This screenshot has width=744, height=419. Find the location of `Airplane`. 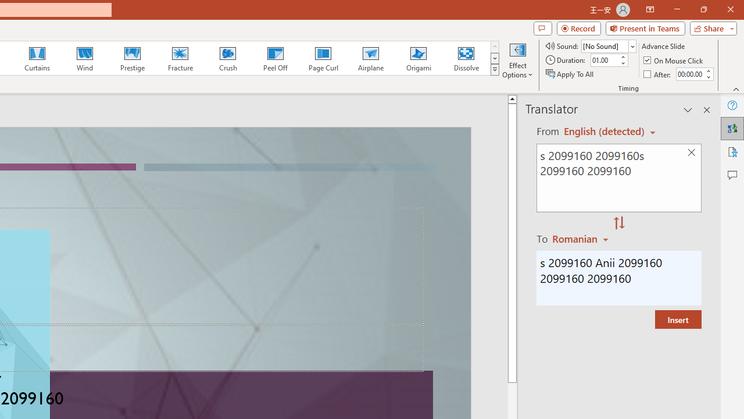

Airplane is located at coordinates (370, 58).